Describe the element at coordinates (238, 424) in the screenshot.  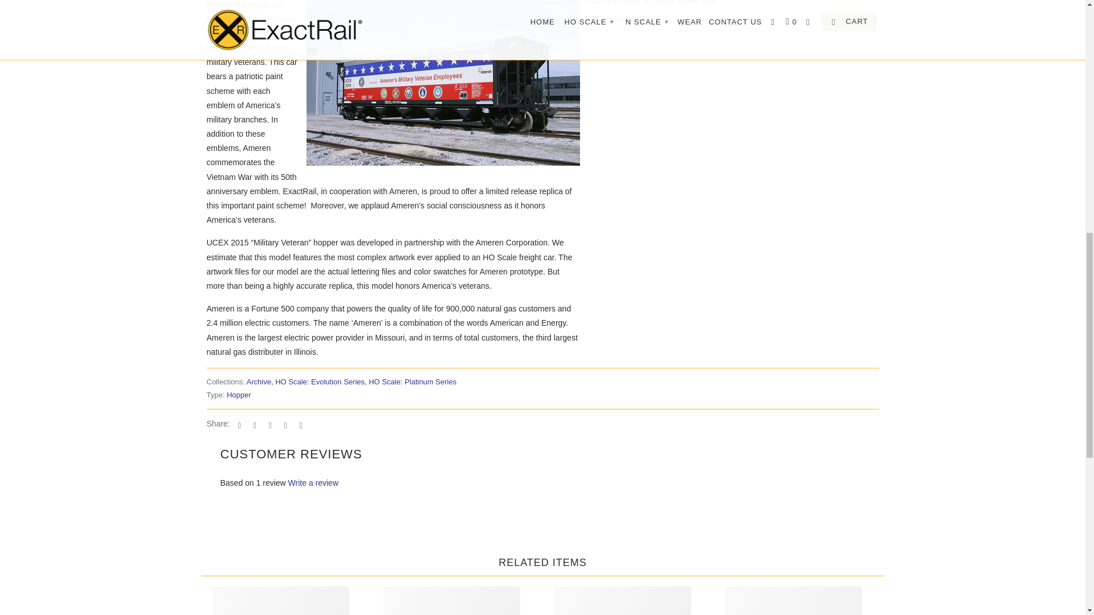
I see `Share this on Twitter` at that location.